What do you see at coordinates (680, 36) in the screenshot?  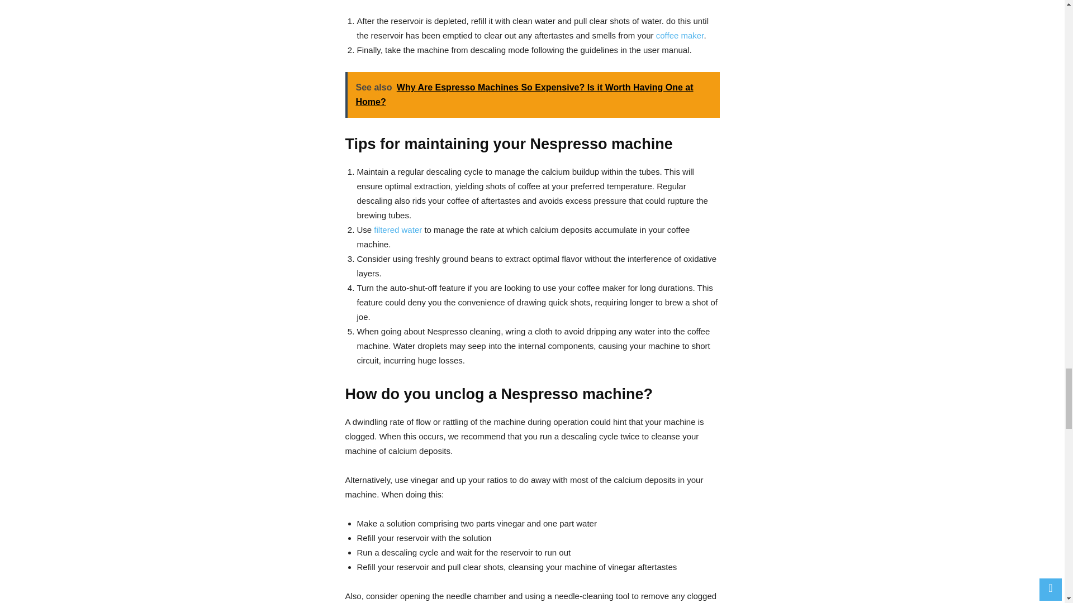 I see `coffee maker` at bounding box center [680, 36].